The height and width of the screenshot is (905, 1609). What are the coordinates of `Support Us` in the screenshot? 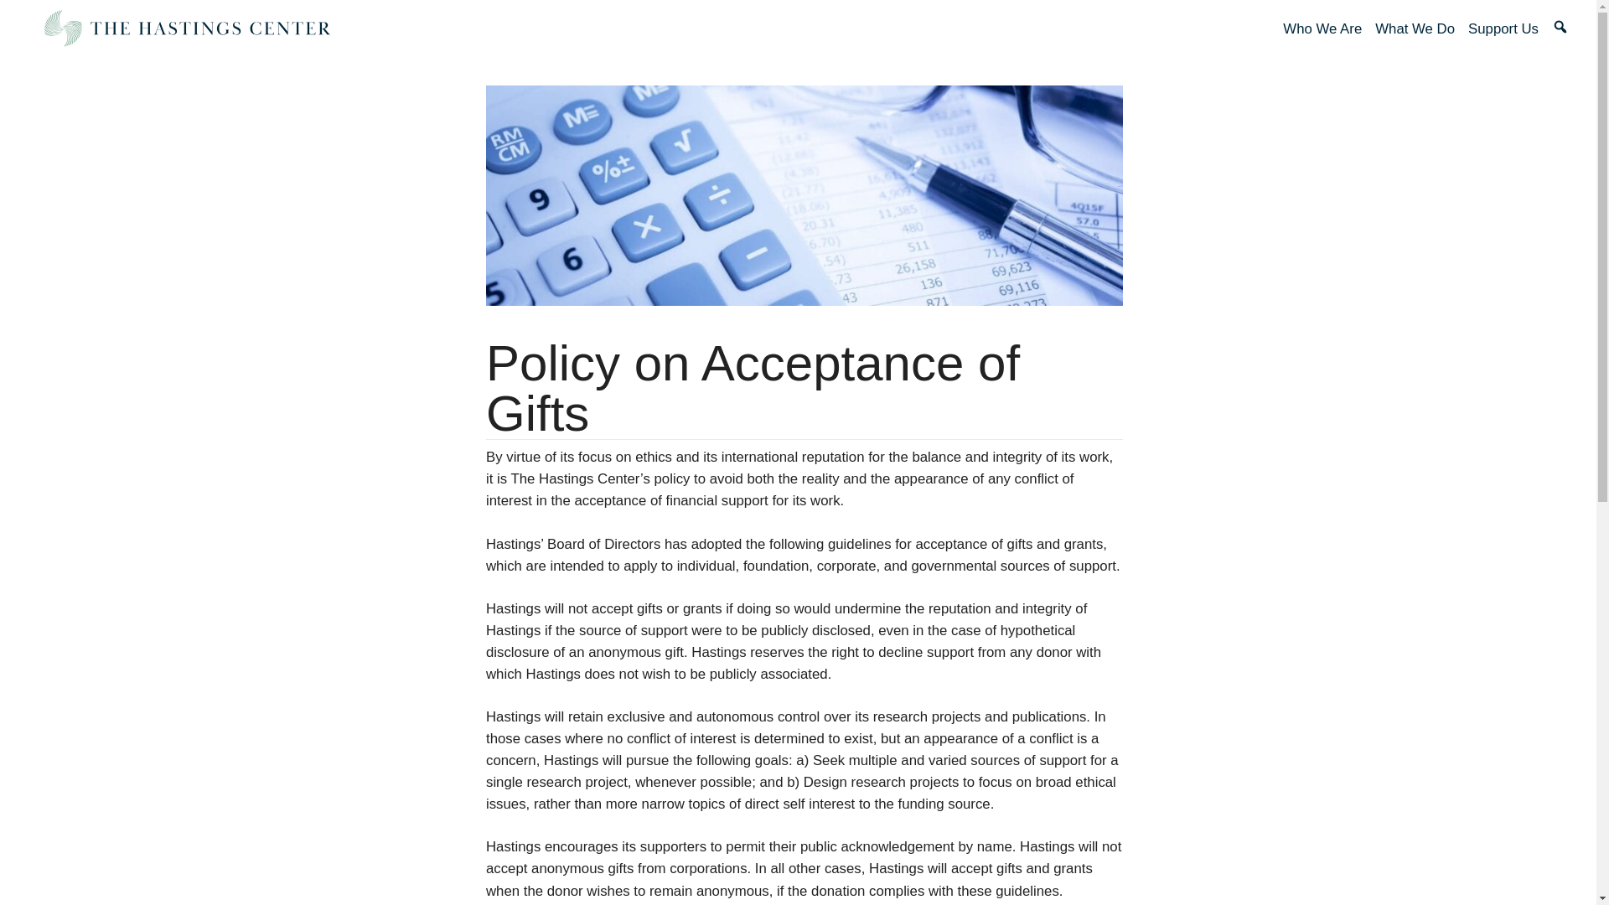 It's located at (1503, 28).